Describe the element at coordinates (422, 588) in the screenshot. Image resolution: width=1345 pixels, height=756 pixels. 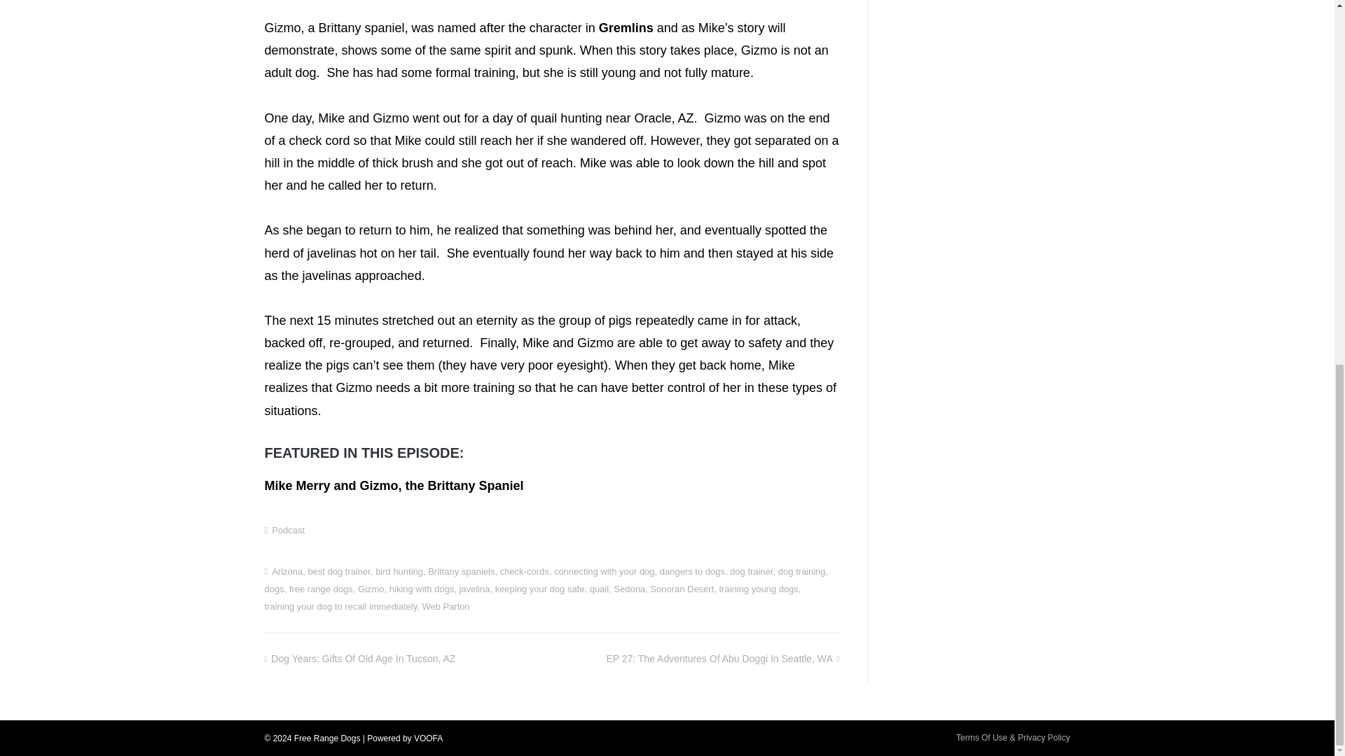
I see `hiking with dogs` at that location.